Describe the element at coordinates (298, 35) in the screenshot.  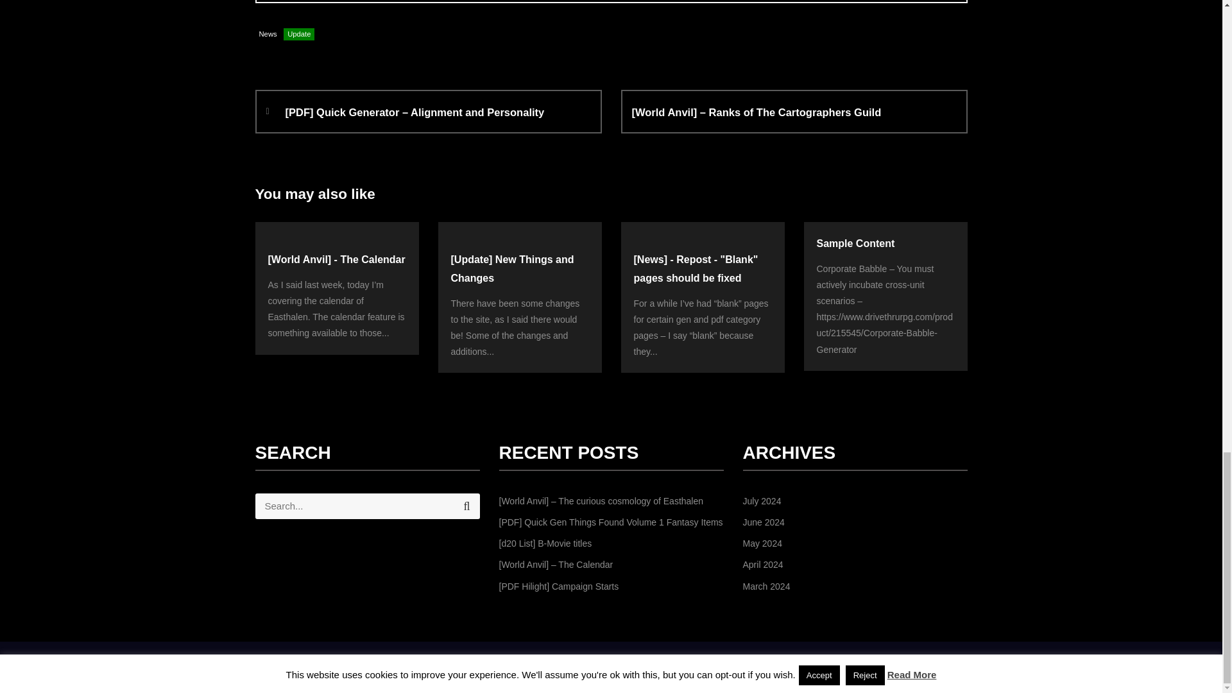
I see `Update` at that location.